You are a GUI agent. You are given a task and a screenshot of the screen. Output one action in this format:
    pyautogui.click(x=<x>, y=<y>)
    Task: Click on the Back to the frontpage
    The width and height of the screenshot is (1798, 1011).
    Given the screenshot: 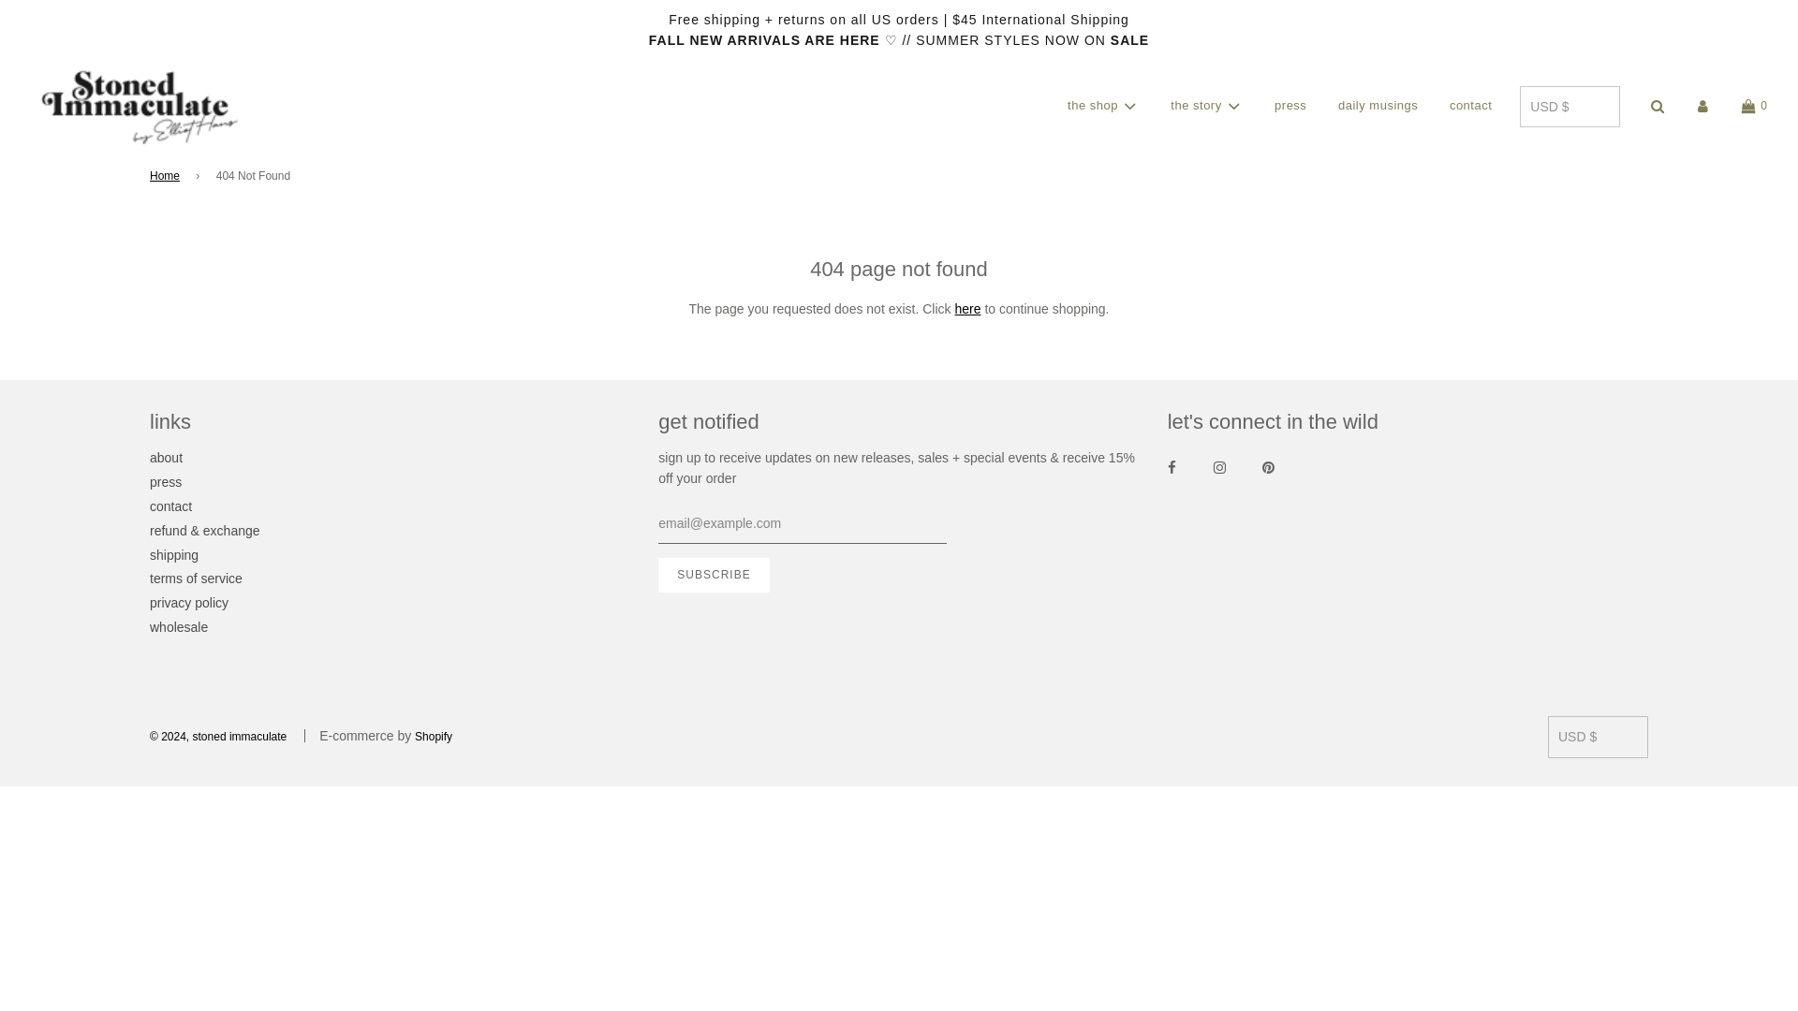 What is the action you would take?
    pyautogui.click(x=168, y=176)
    